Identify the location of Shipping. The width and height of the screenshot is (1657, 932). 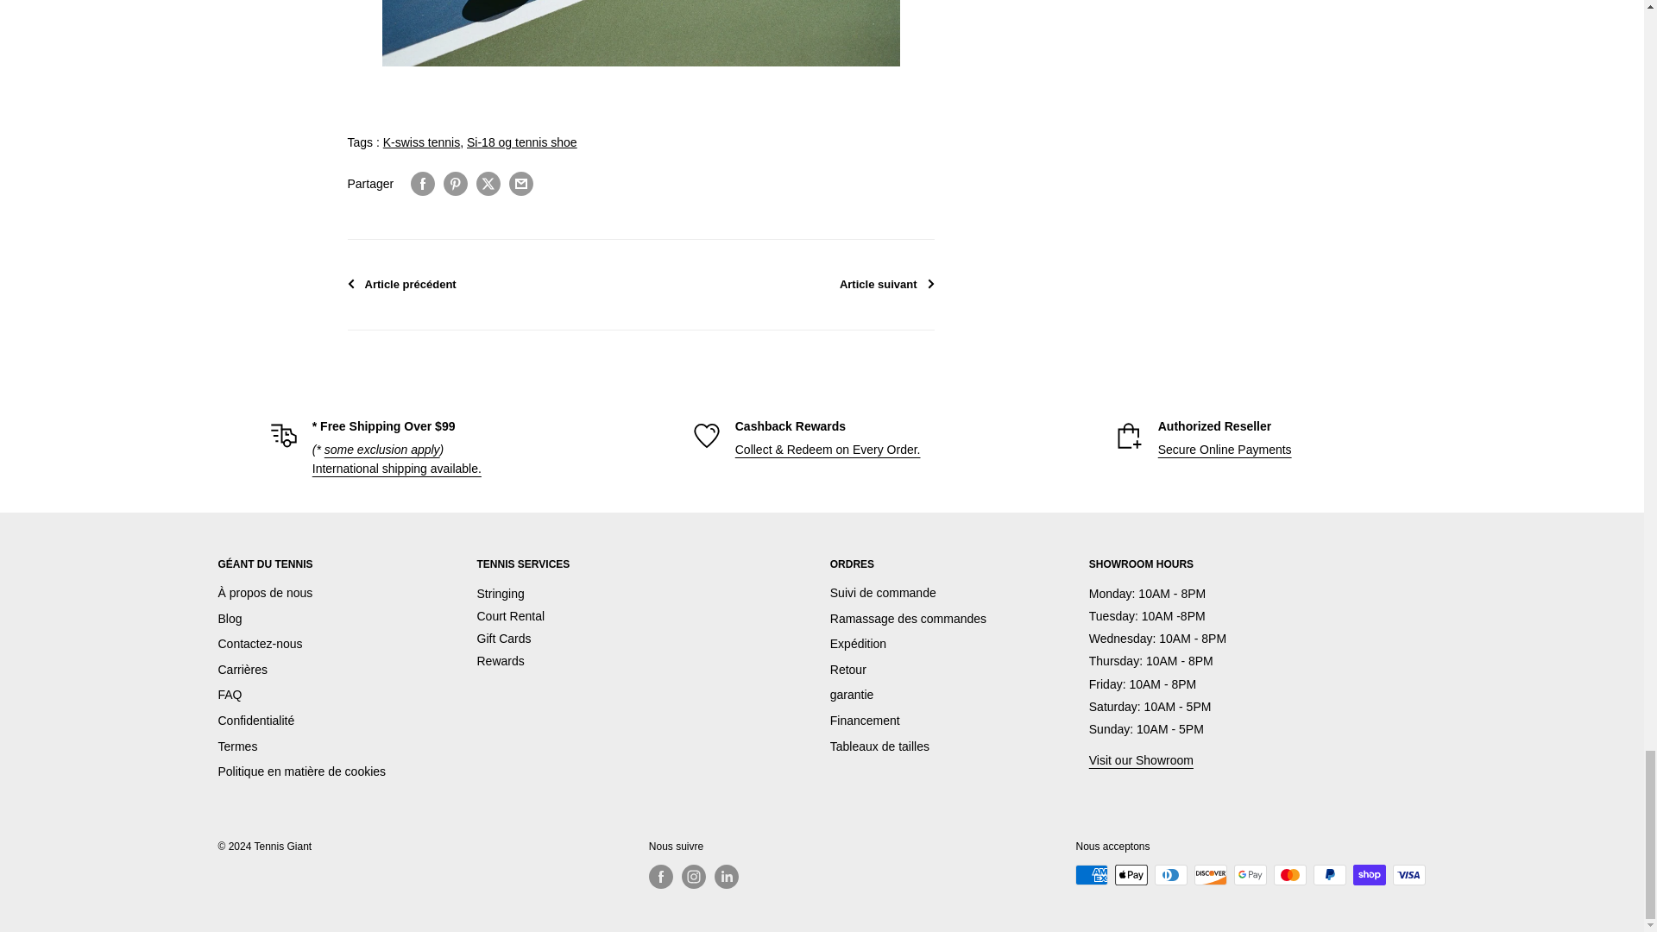
(382, 450).